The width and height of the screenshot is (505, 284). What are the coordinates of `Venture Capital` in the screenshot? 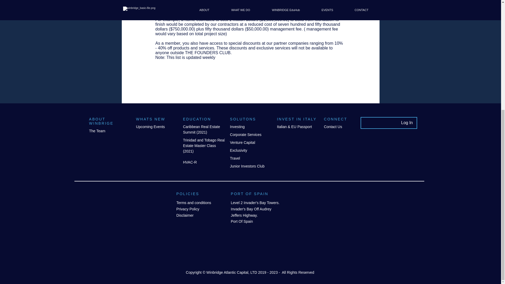 It's located at (242, 142).